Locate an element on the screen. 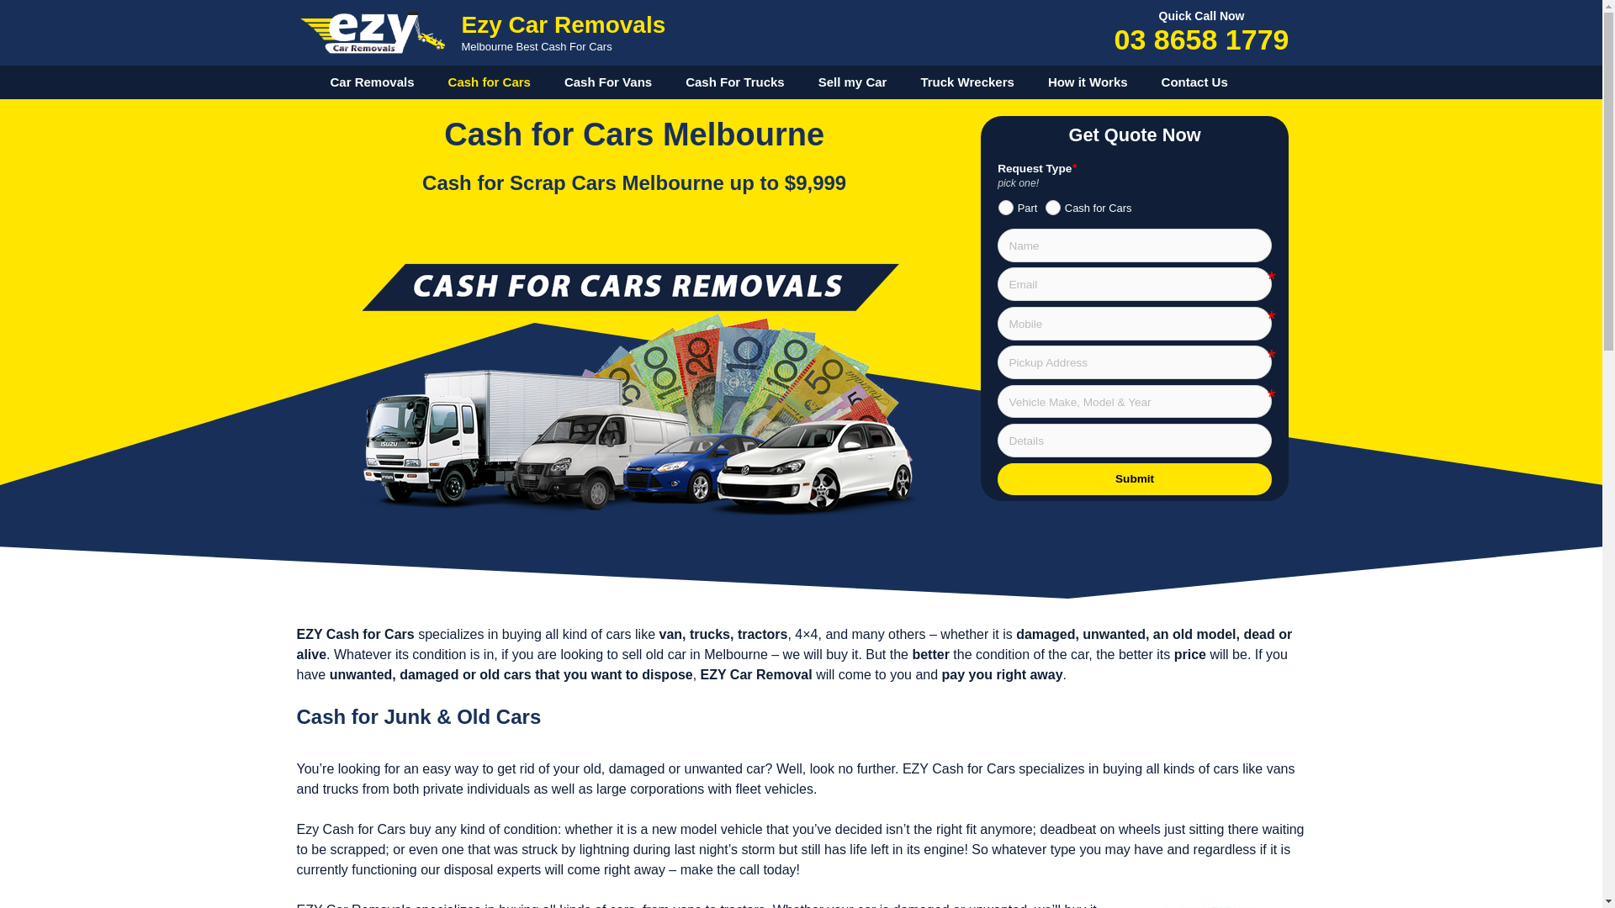  Submit is located at coordinates (1135, 479).